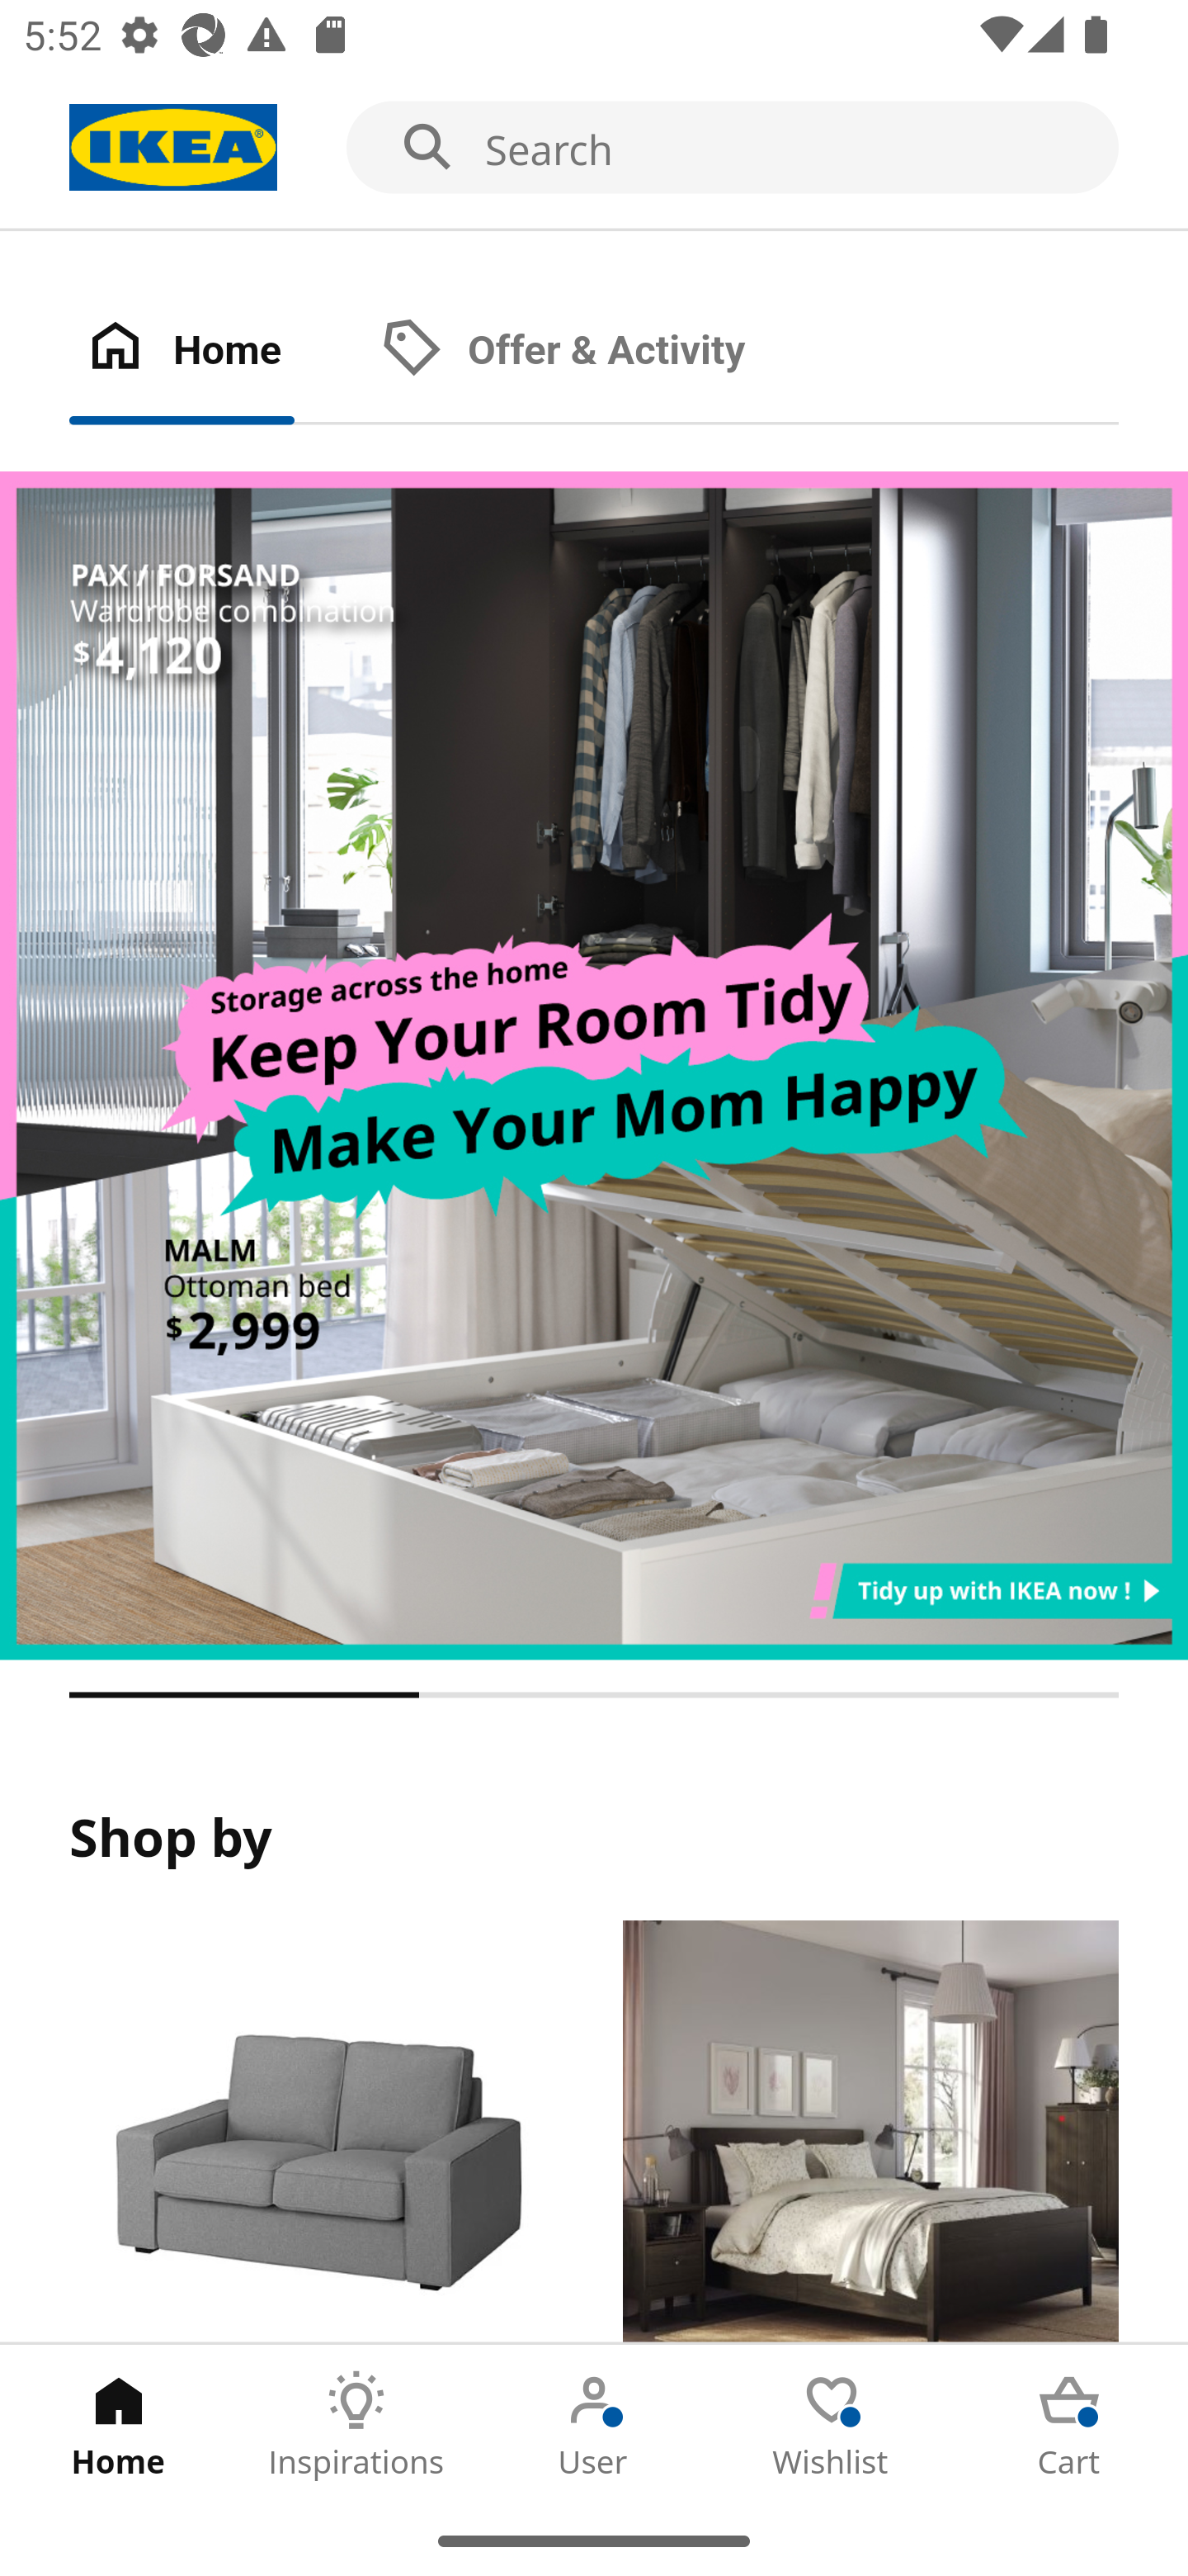 This screenshot has width=1188, height=2576. What do you see at coordinates (594, 2425) in the screenshot?
I see `User
Tab 3 of 5` at bounding box center [594, 2425].